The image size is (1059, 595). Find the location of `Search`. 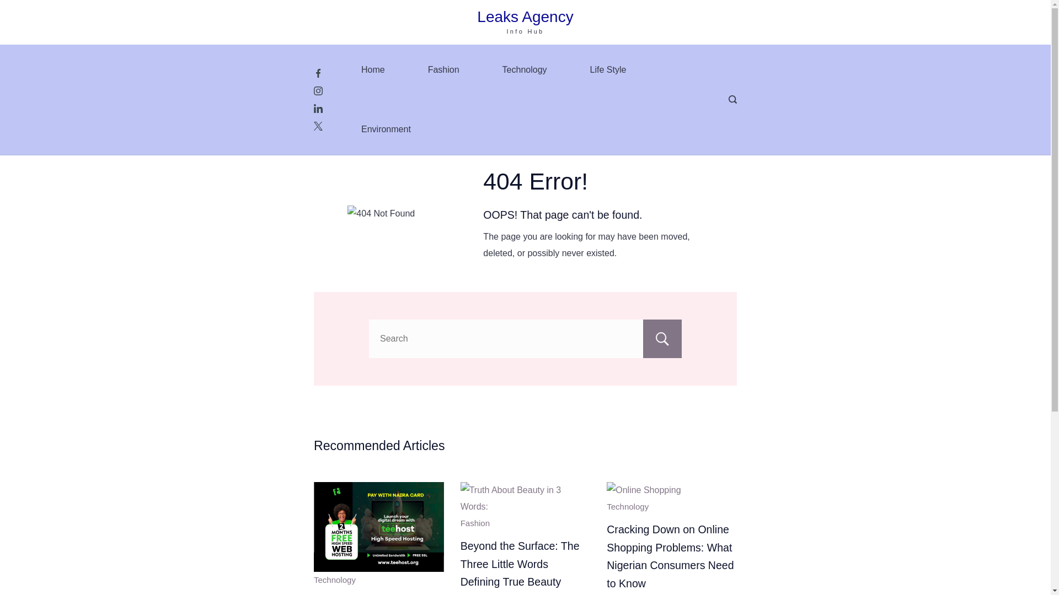

Search is located at coordinates (662, 338).